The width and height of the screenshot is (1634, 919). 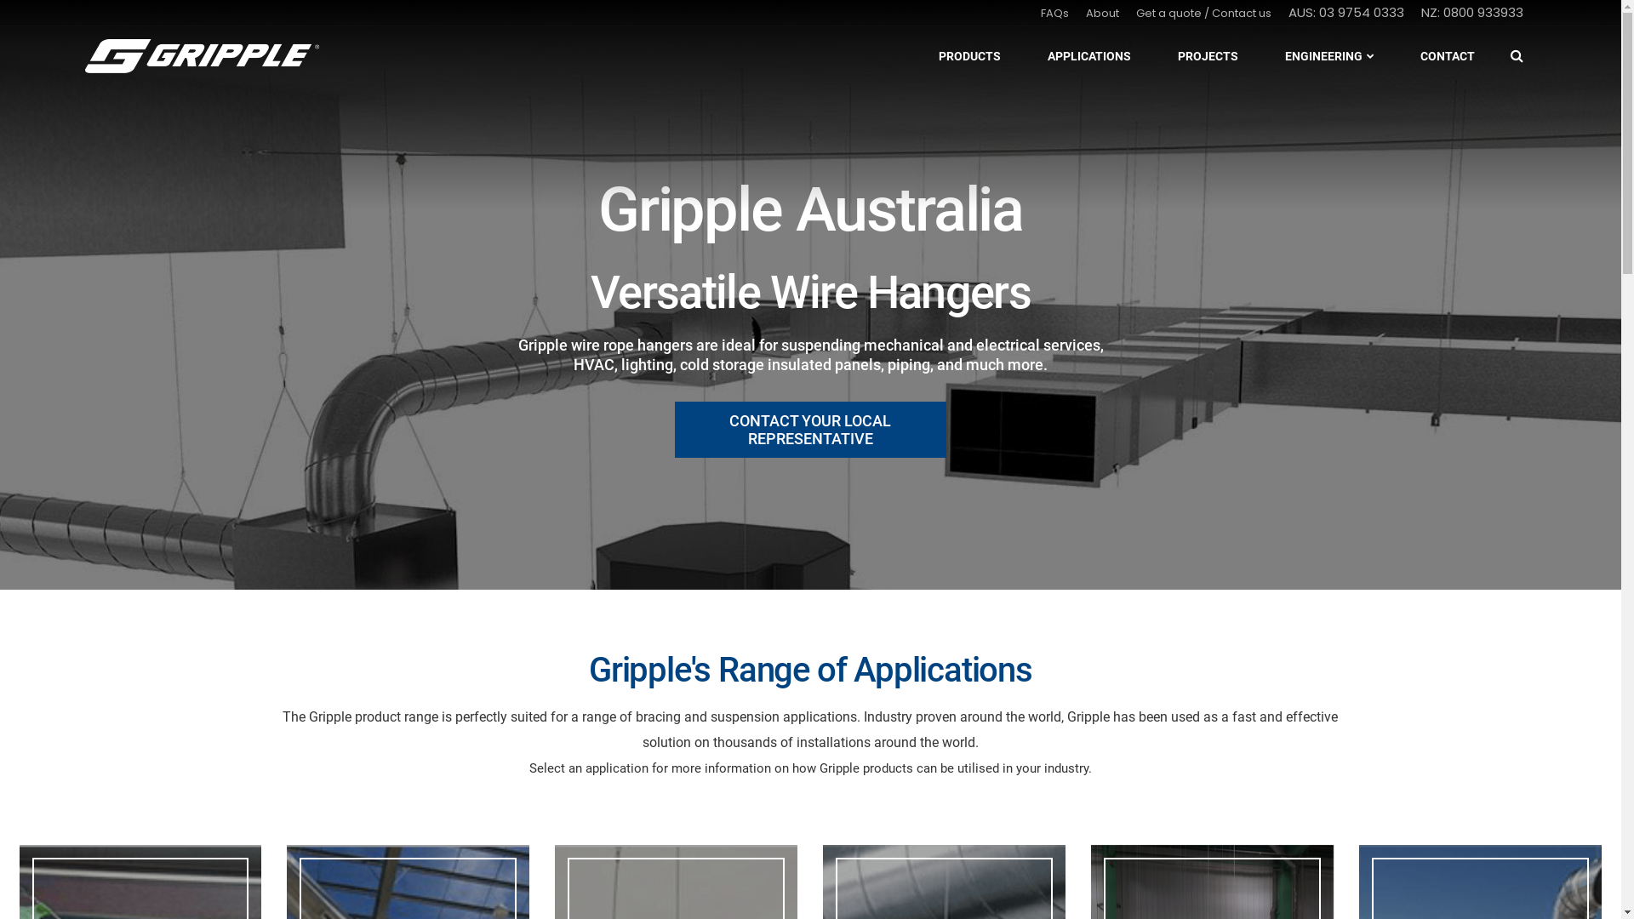 I want to click on Gripple, so click(x=203, y=56).